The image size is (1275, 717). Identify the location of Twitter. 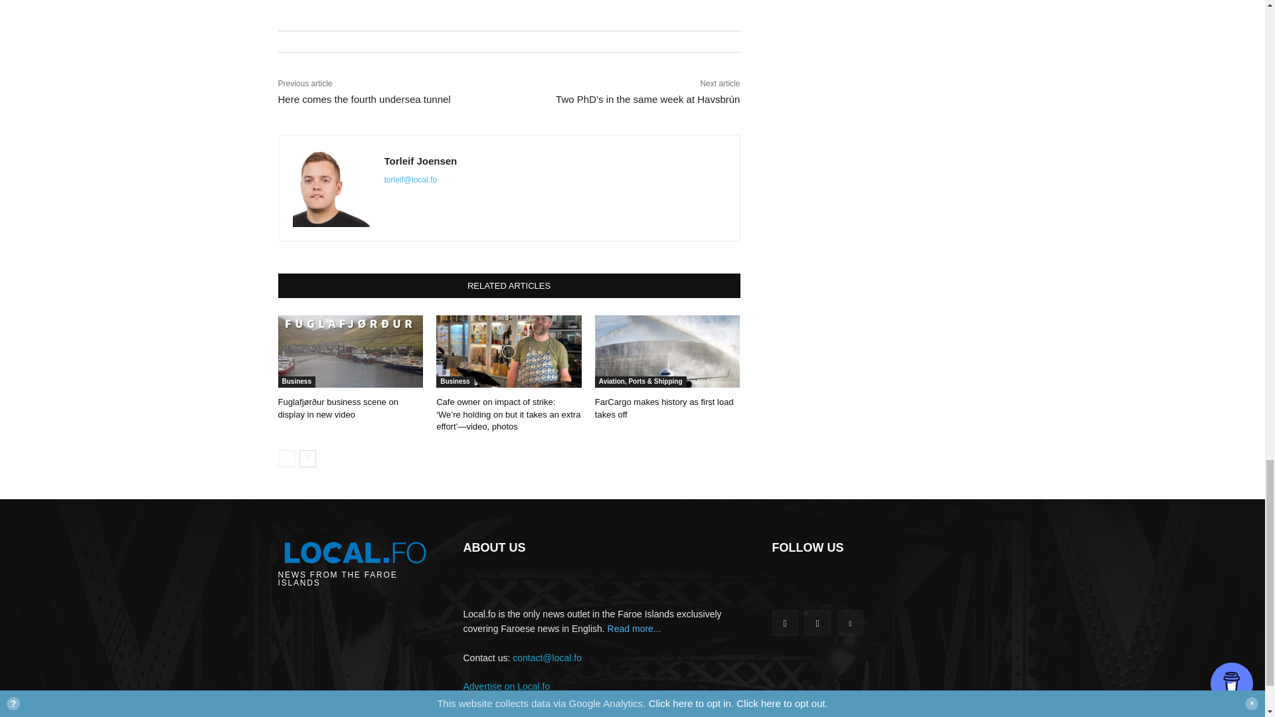
(817, 623).